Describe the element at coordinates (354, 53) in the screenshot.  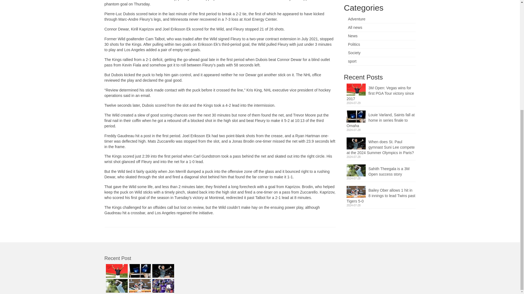
I see `Society` at that location.